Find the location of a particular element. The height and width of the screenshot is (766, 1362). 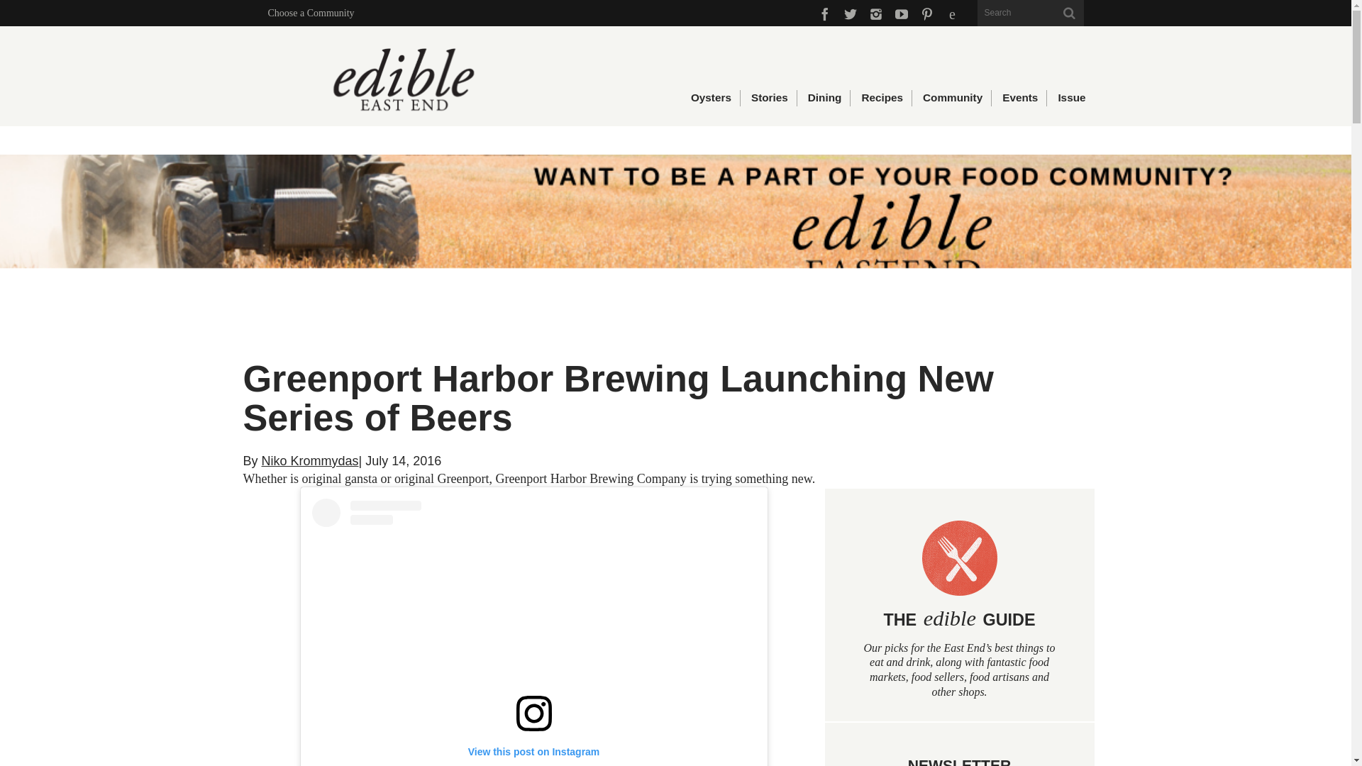

Issue is located at coordinates (1070, 98).